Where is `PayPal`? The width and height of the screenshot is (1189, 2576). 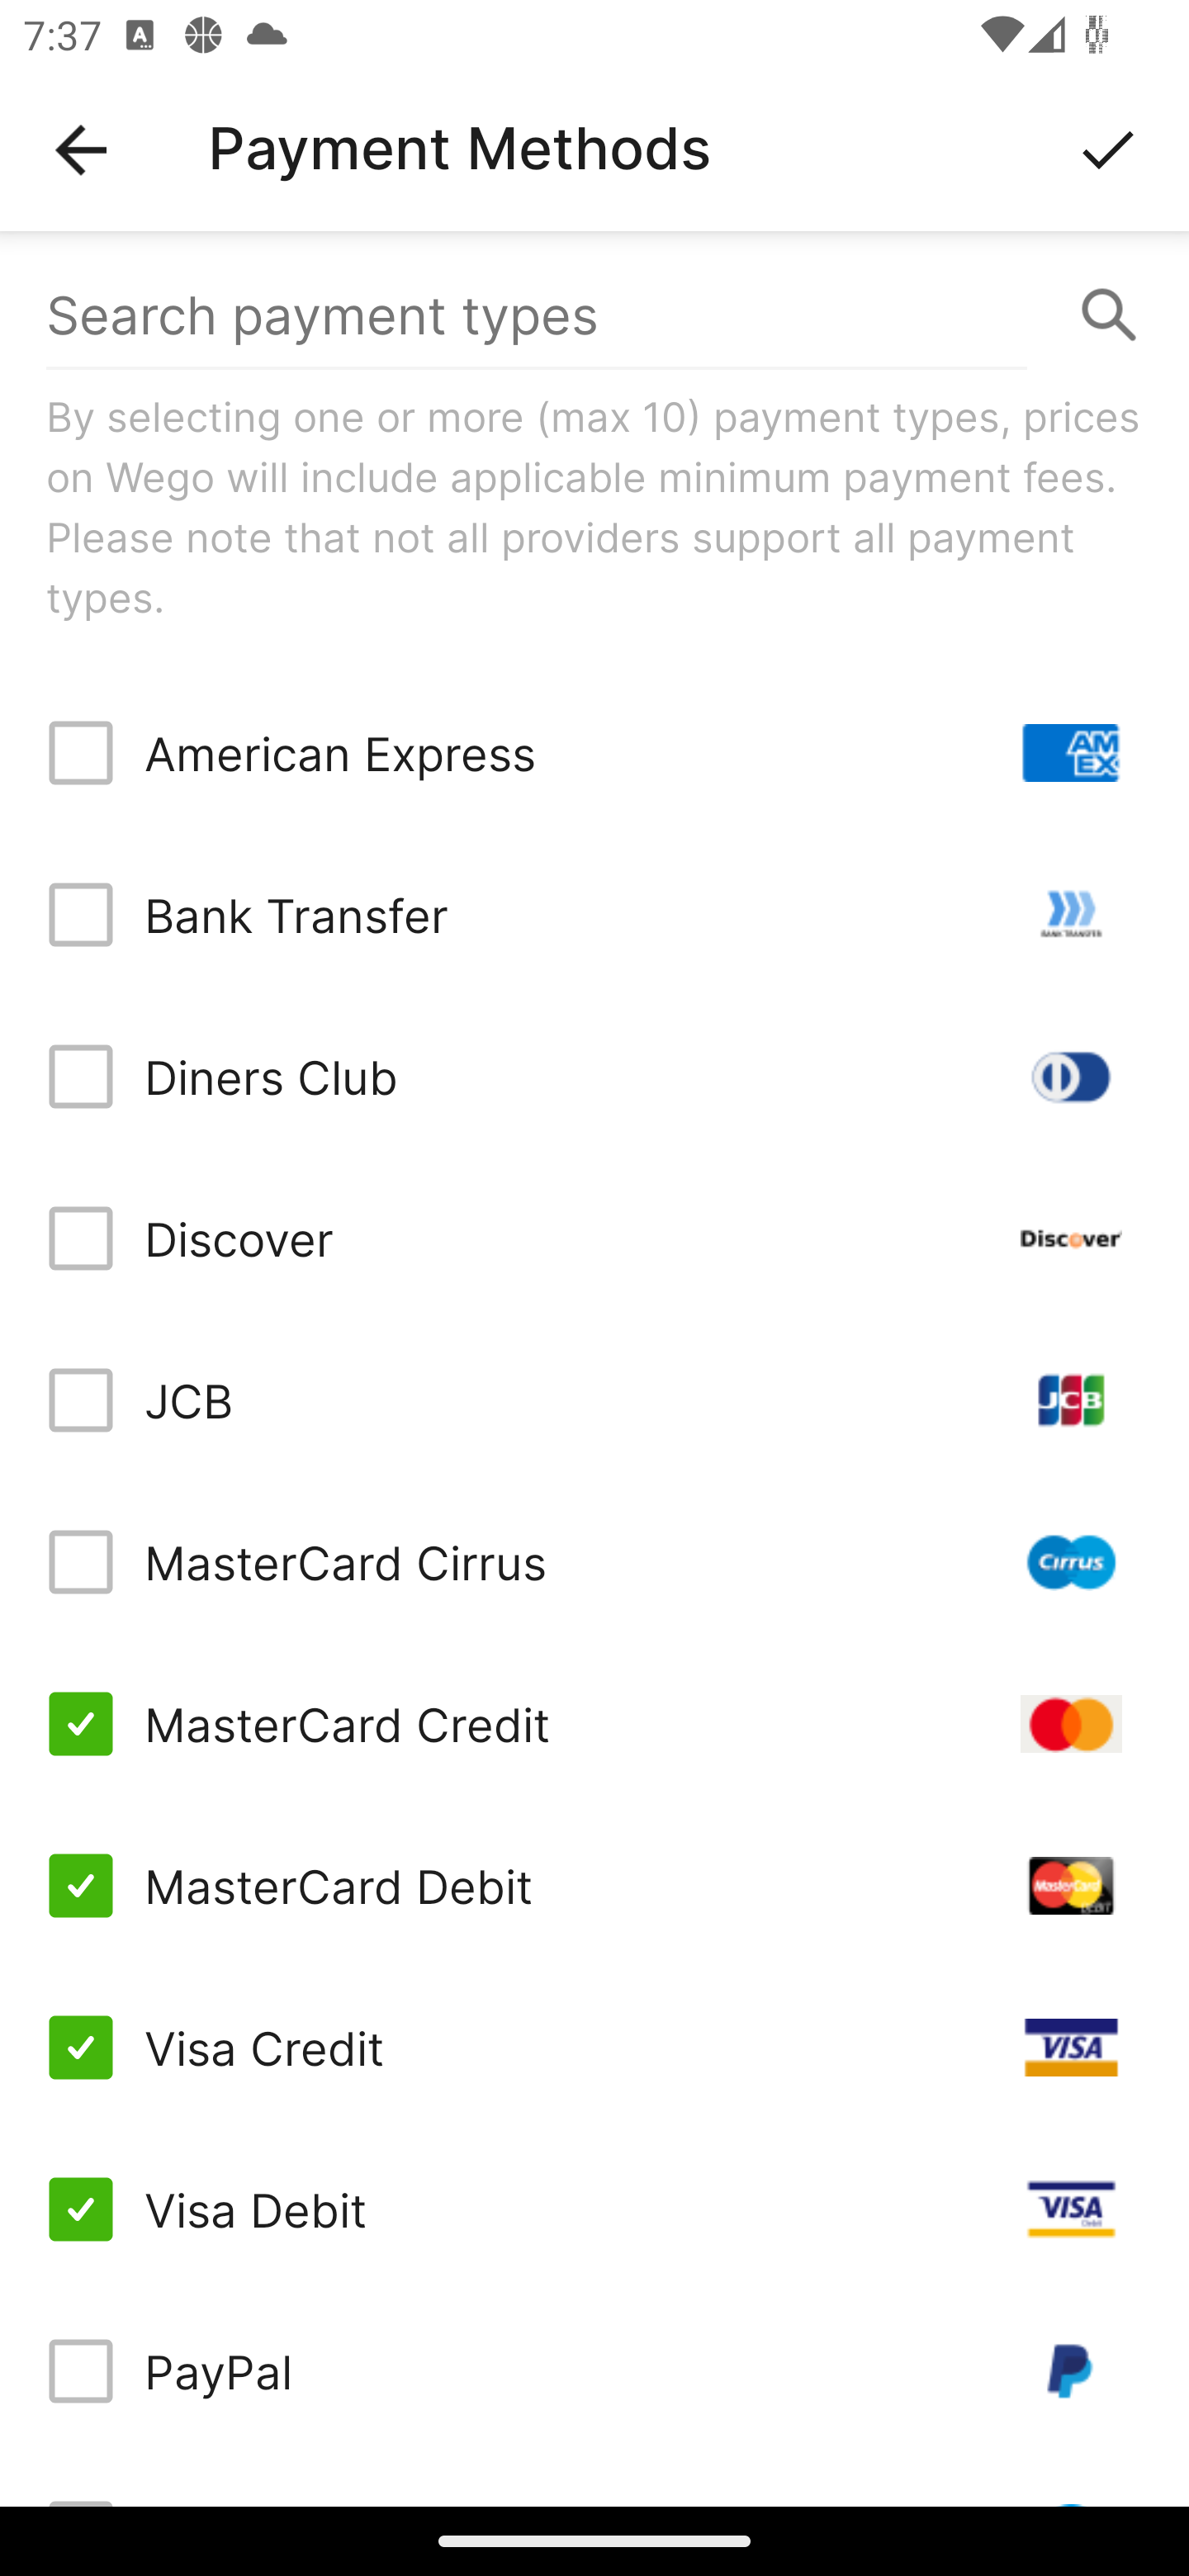 PayPal is located at coordinates (594, 2371).